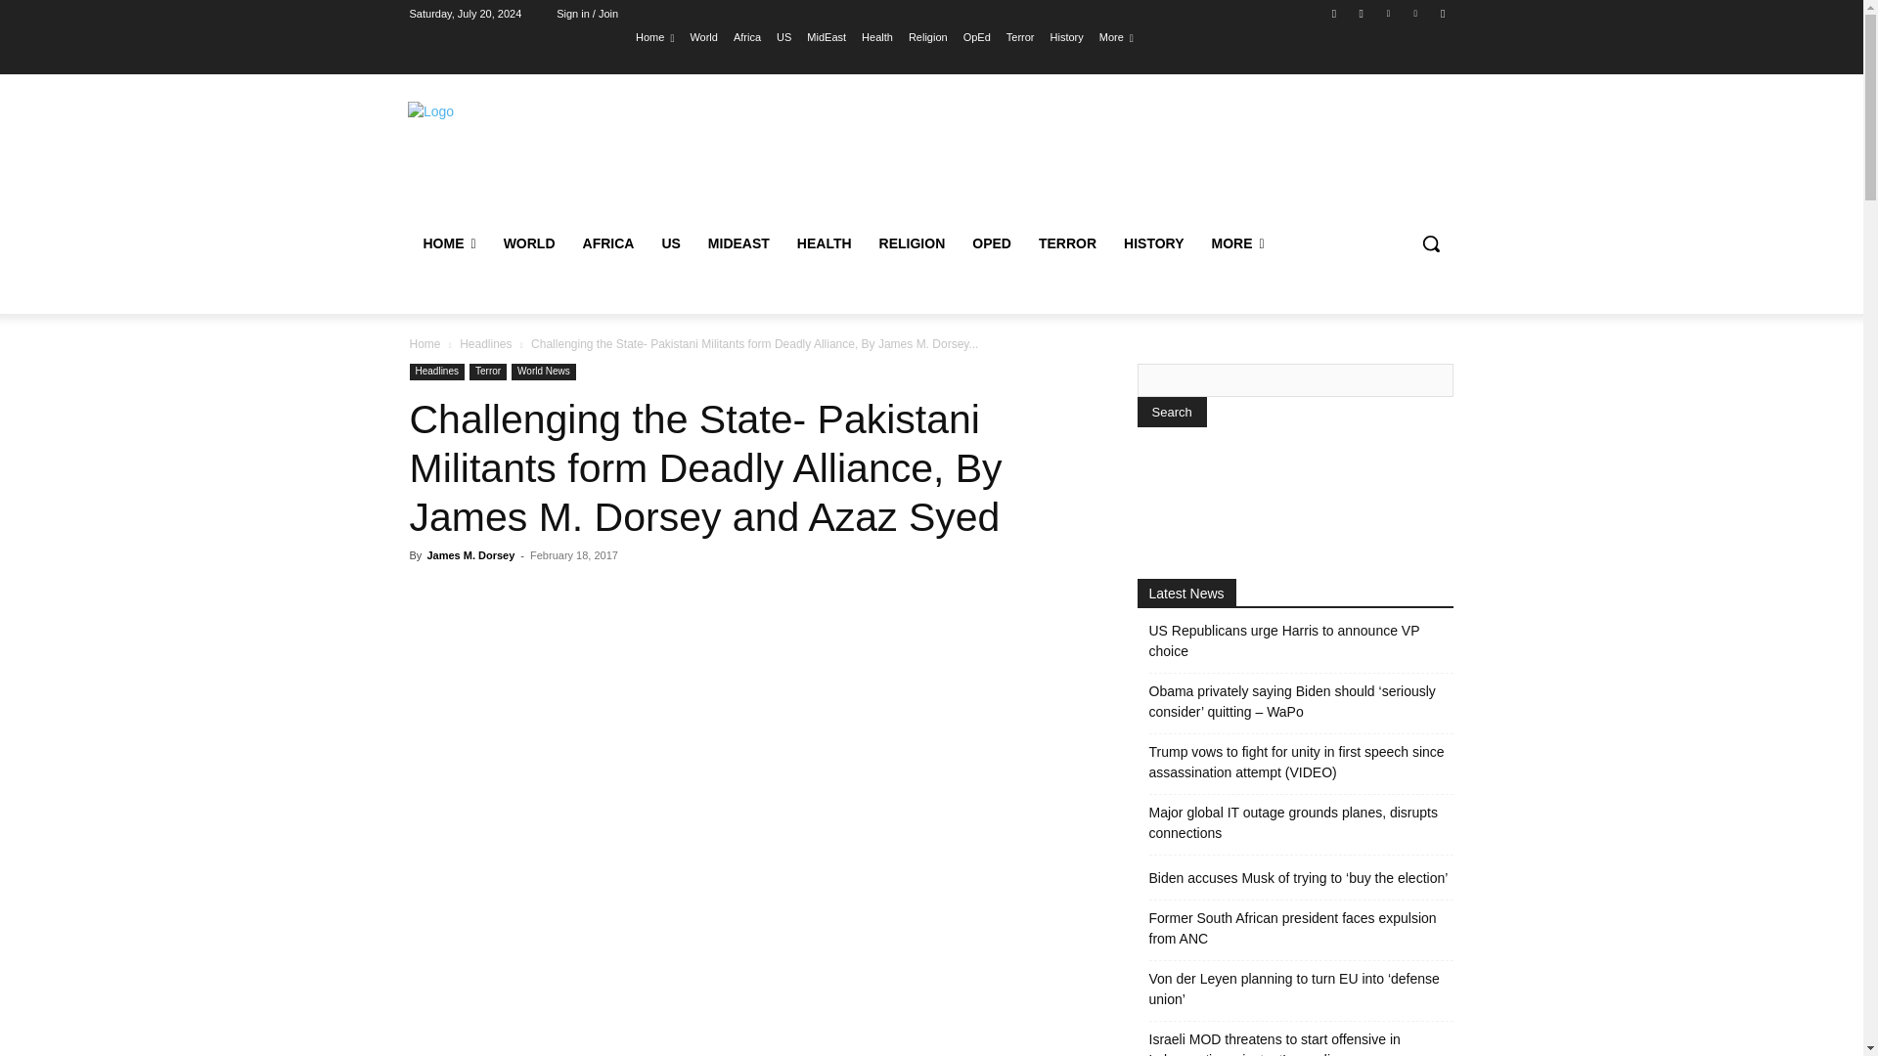  Describe the element at coordinates (1416, 13) in the screenshot. I see `Vimeo` at that location.